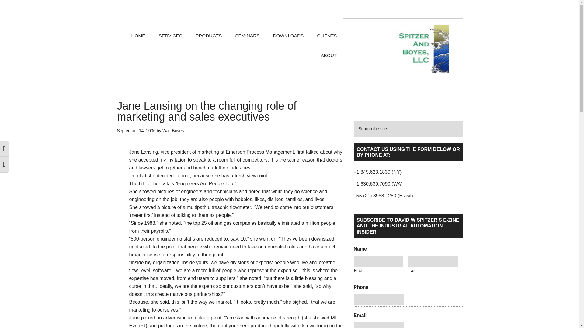 The height and width of the screenshot is (328, 584). What do you see at coordinates (328, 55) in the screenshot?
I see `ABOUT` at bounding box center [328, 55].